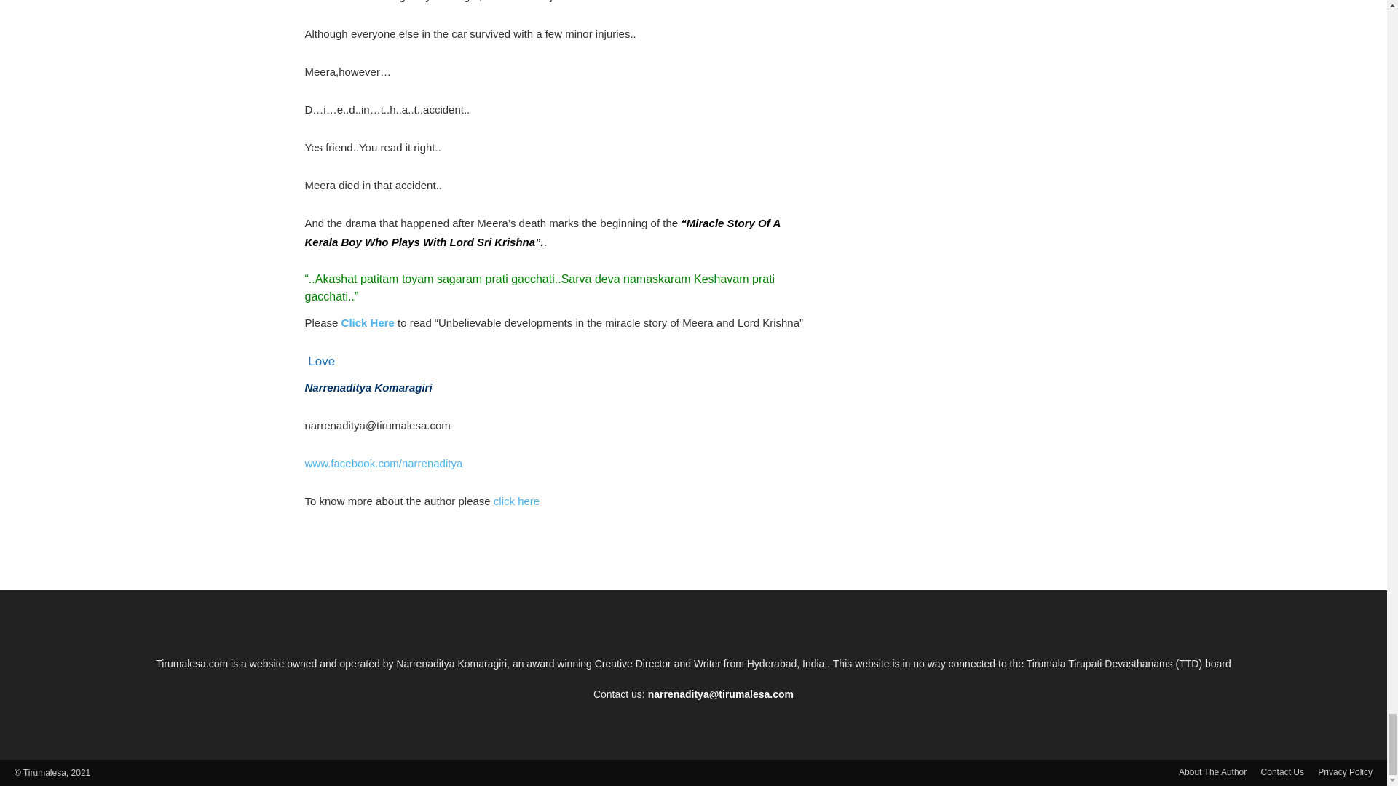 The width and height of the screenshot is (1398, 786). Describe the element at coordinates (370, 323) in the screenshot. I see `Click Here` at that location.